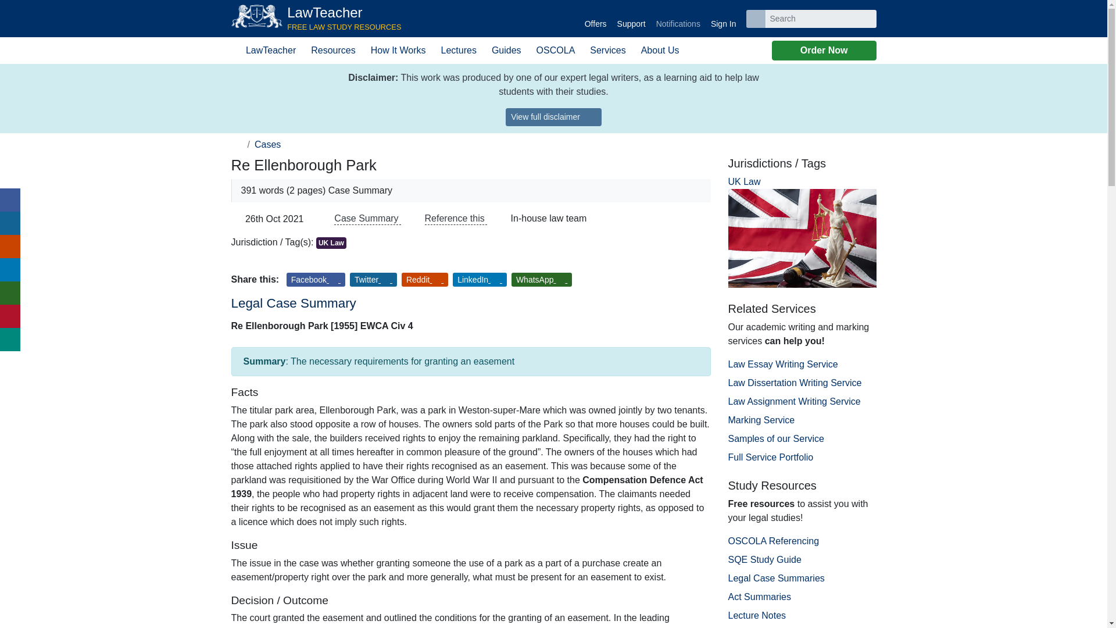 The image size is (1116, 628). I want to click on Support, so click(631, 19).